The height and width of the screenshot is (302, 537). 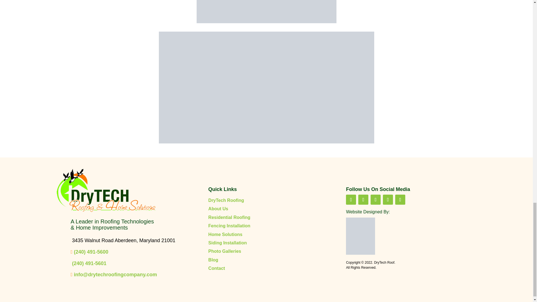 I want to click on Follow on Facebook, so click(x=351, y=200).